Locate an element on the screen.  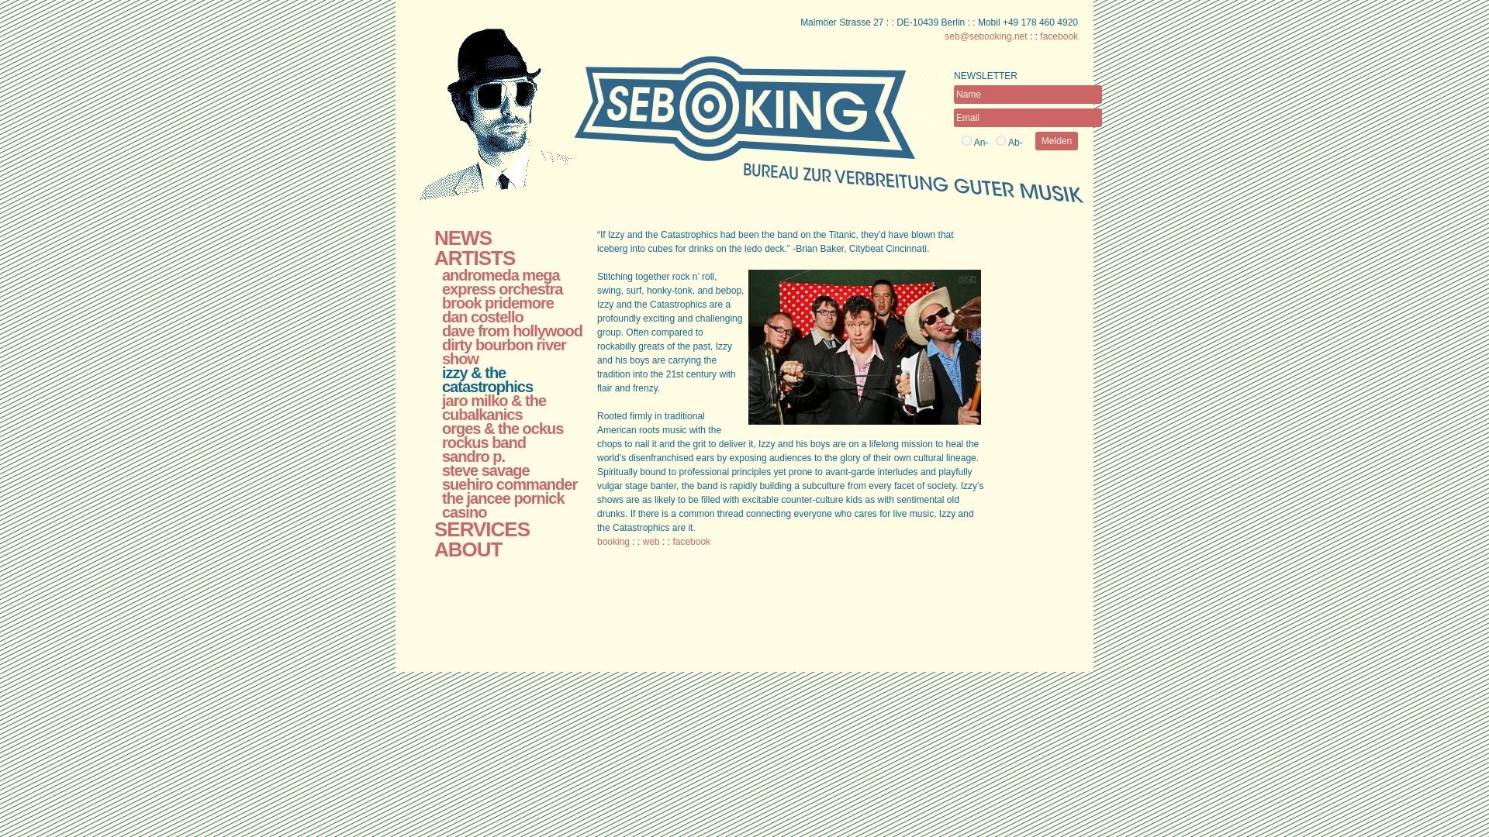
web is located at coordinates (651, 542).